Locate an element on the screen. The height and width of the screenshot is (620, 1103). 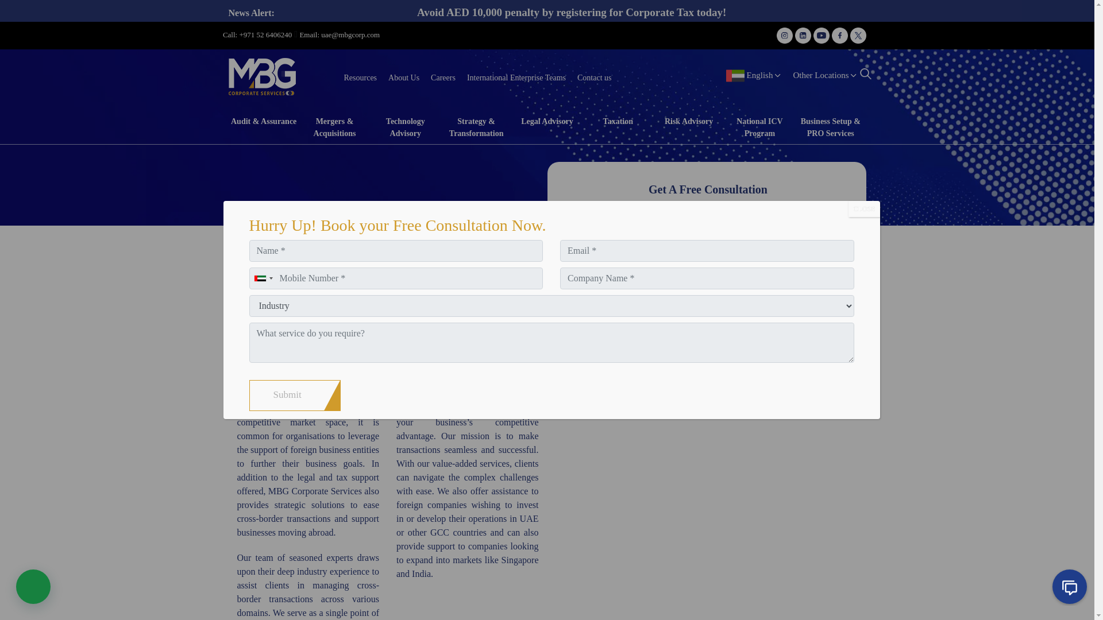
Other Locations is located at coordinates (825, 75).